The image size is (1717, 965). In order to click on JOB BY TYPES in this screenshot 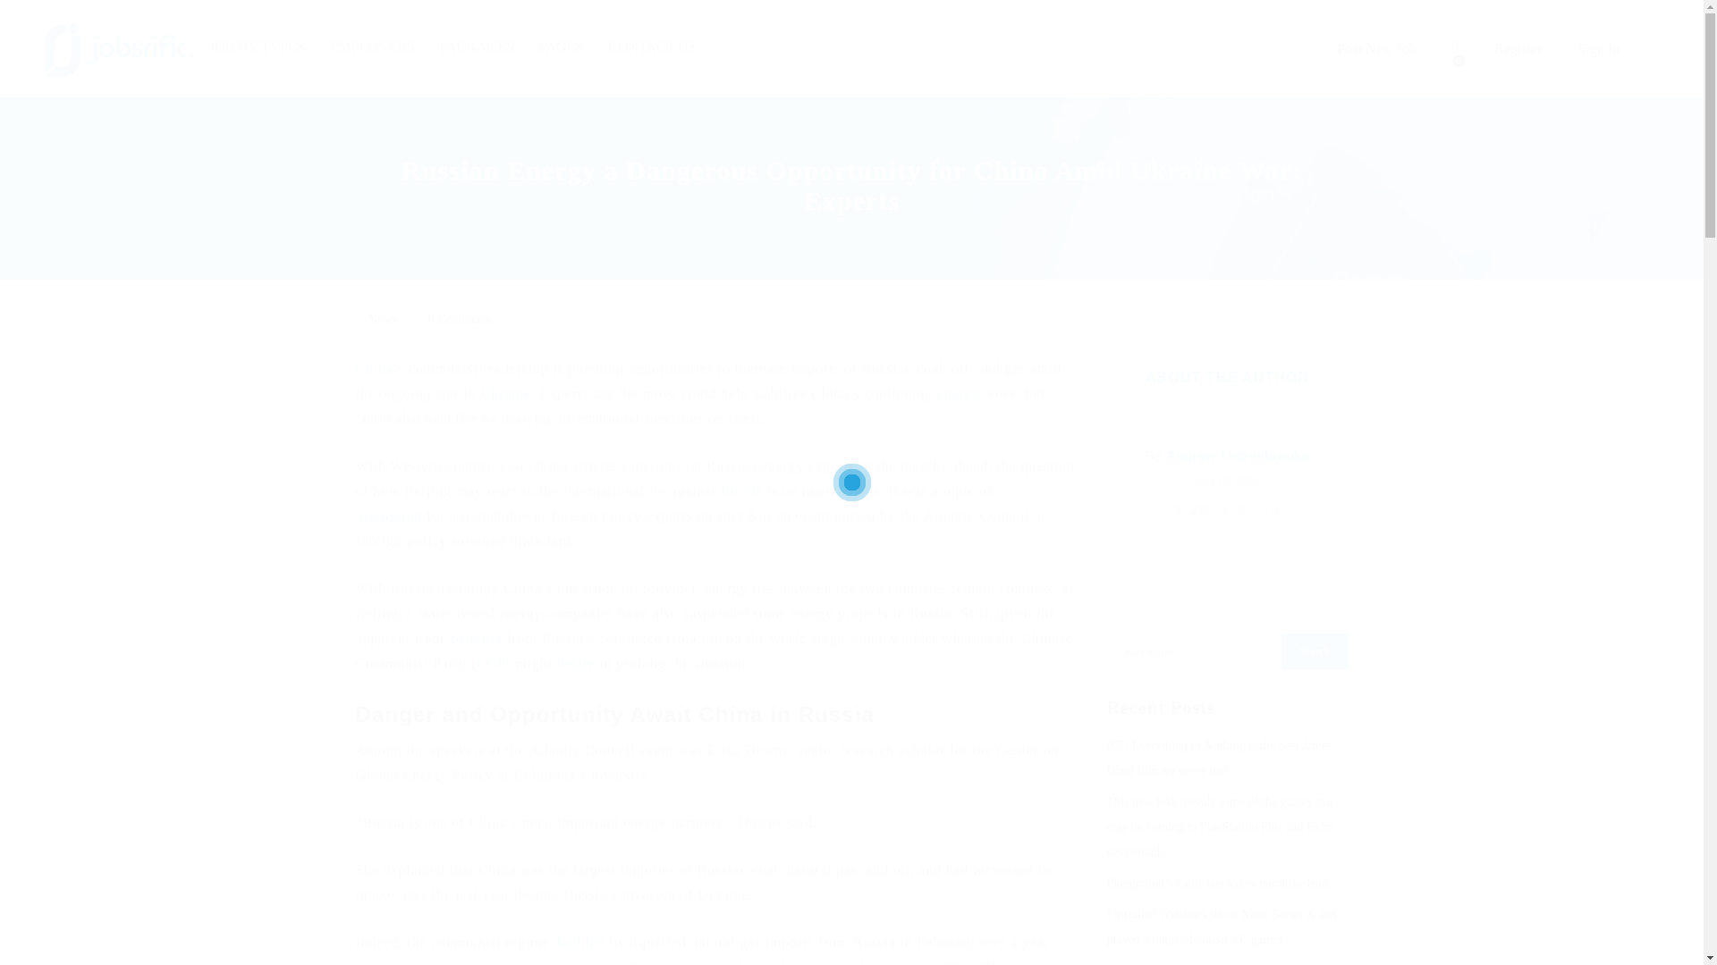, I will do `click(258, 48)`.